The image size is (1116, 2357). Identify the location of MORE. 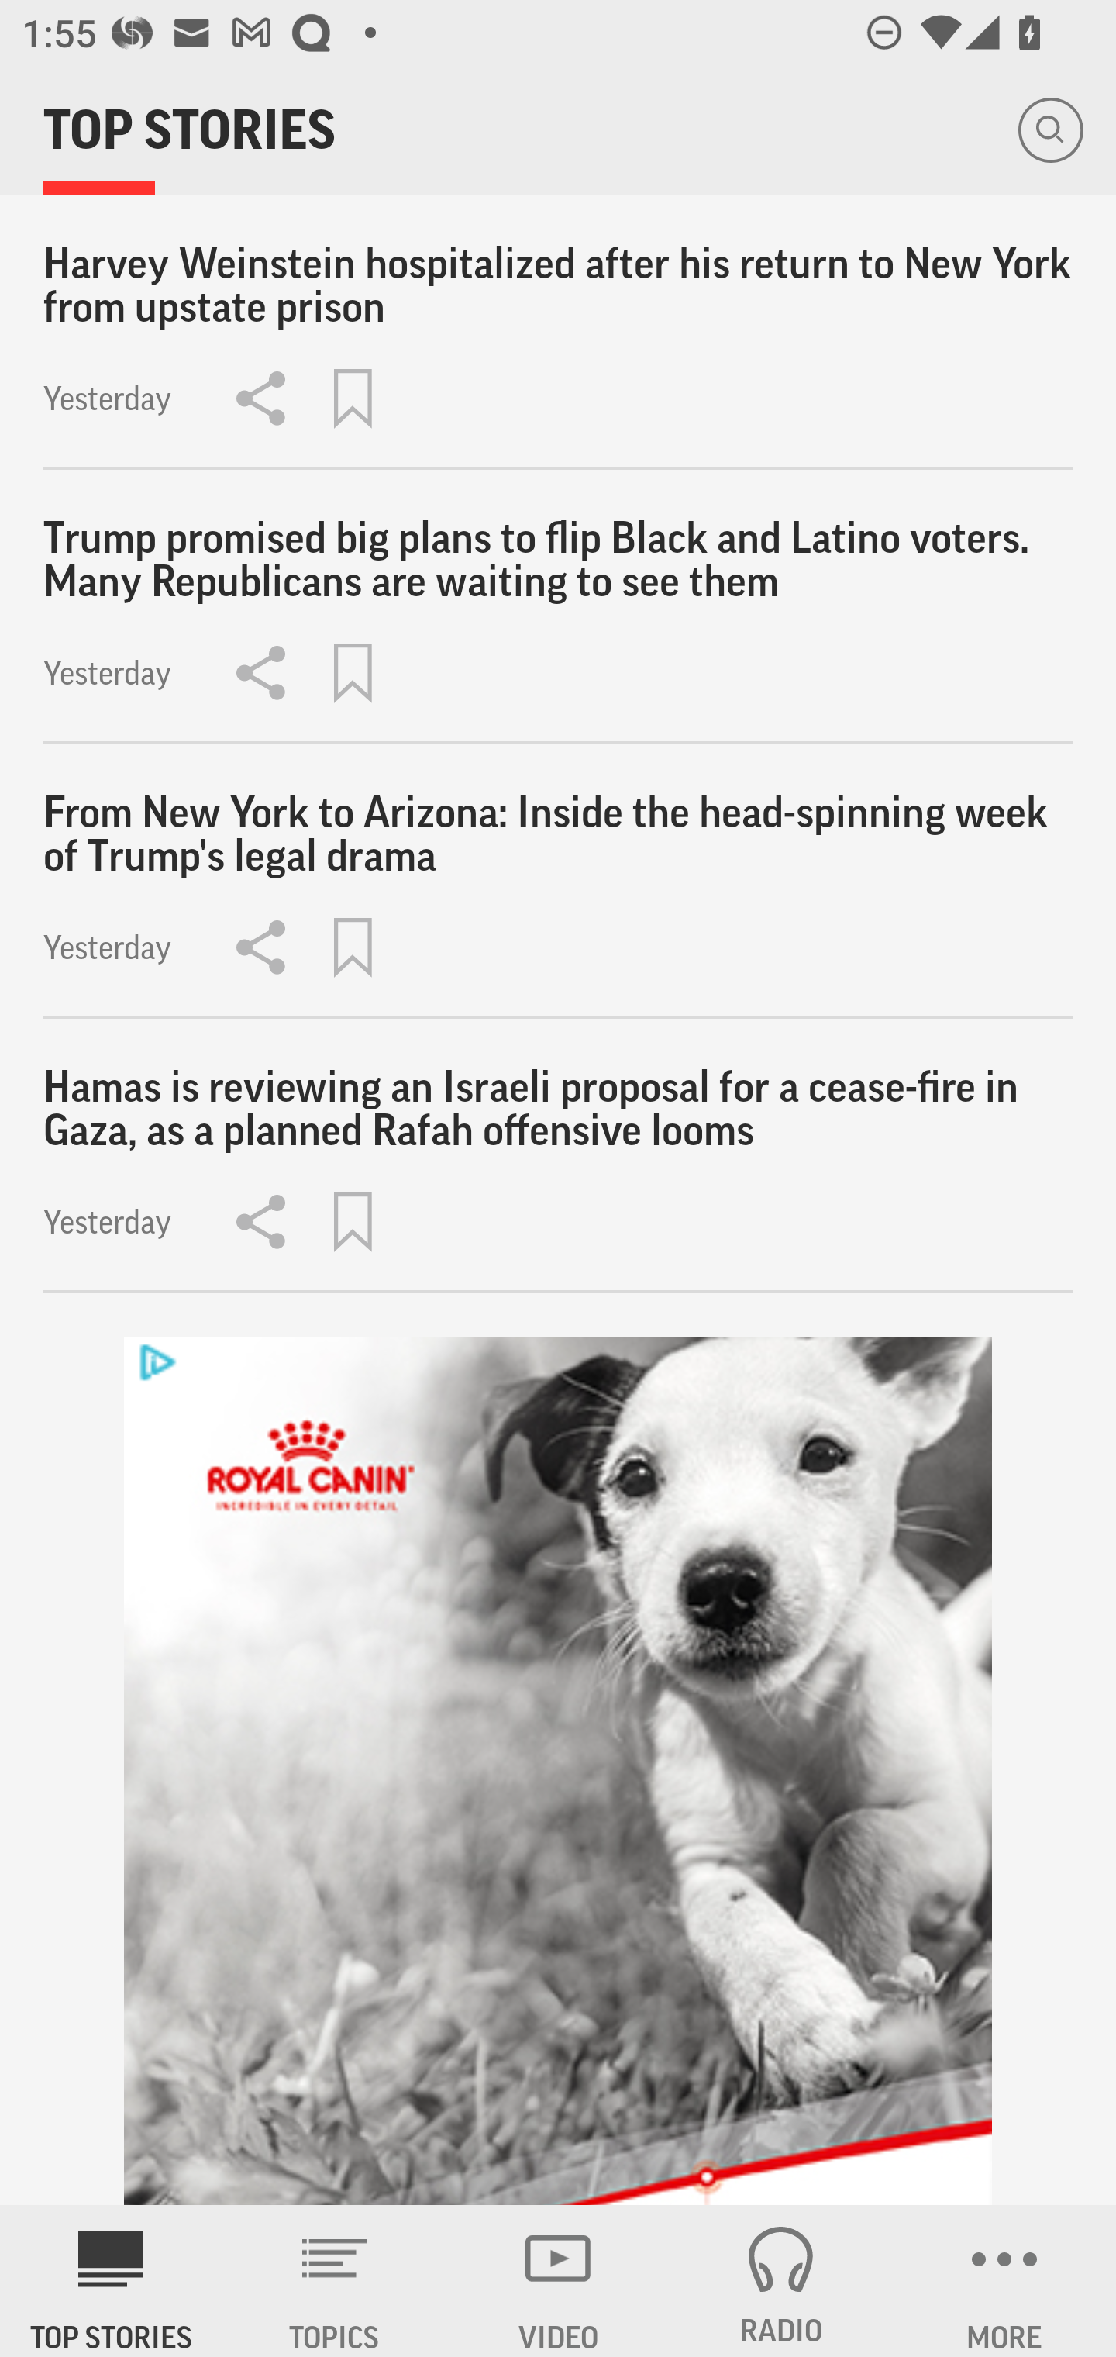
(1004, 2281).